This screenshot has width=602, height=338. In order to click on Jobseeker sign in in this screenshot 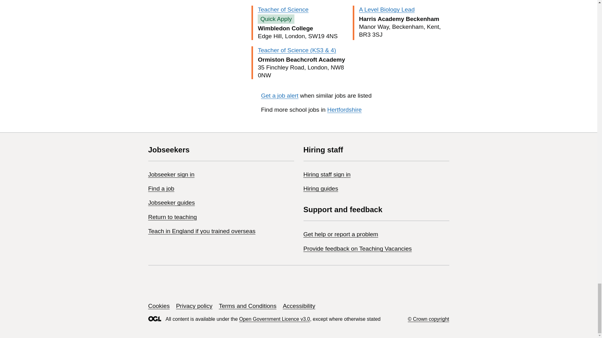, I will do `click(171, 174)`.